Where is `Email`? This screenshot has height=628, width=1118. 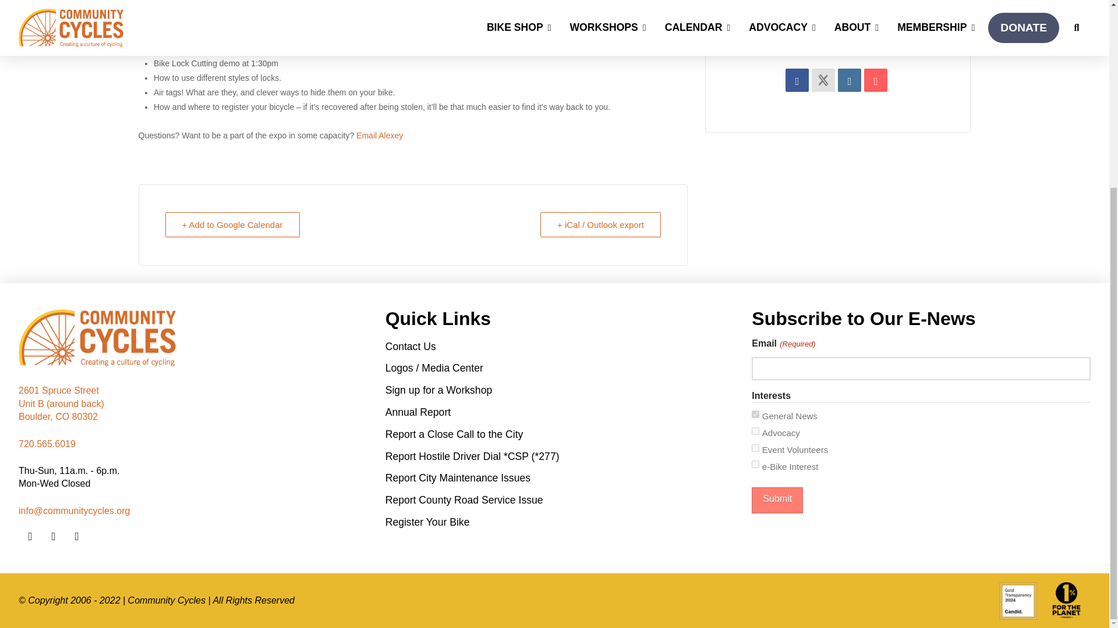 Email is located at coordinates (876, 80).